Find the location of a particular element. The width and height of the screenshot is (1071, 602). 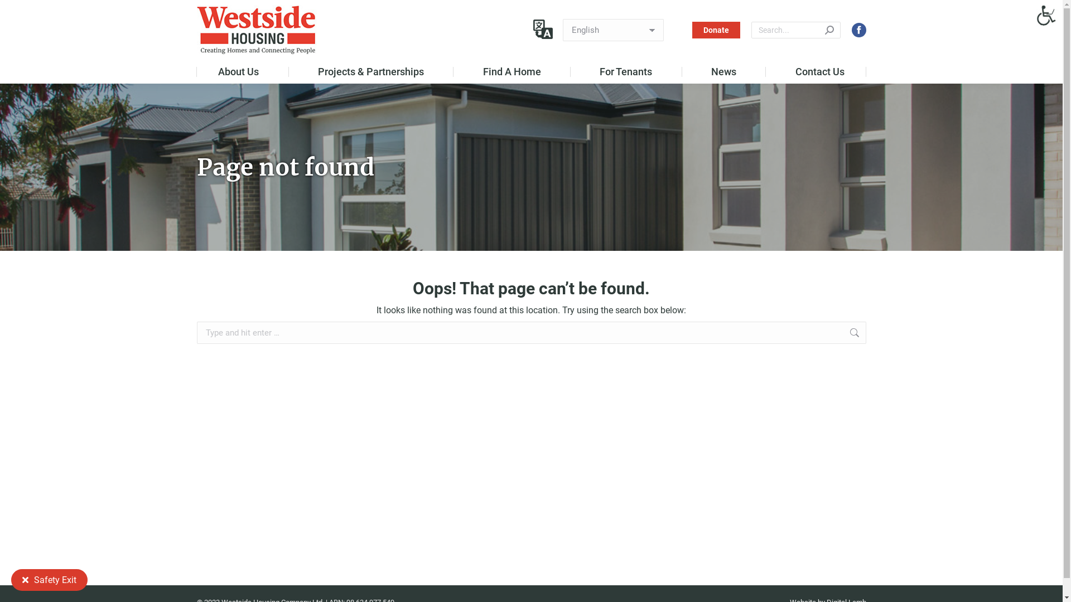

News is located at coordinates (724, 72).